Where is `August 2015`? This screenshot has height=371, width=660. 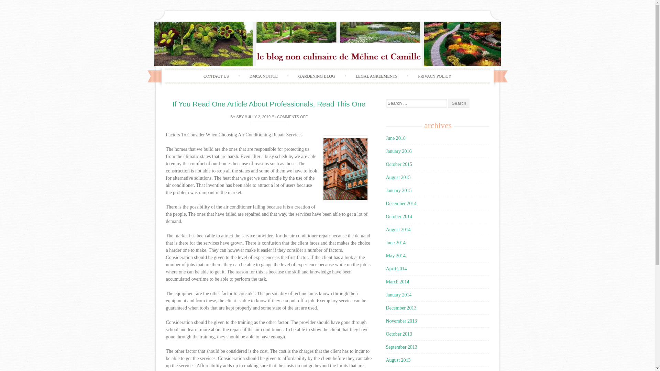
August 2015 is located at coordinates (398, 177).